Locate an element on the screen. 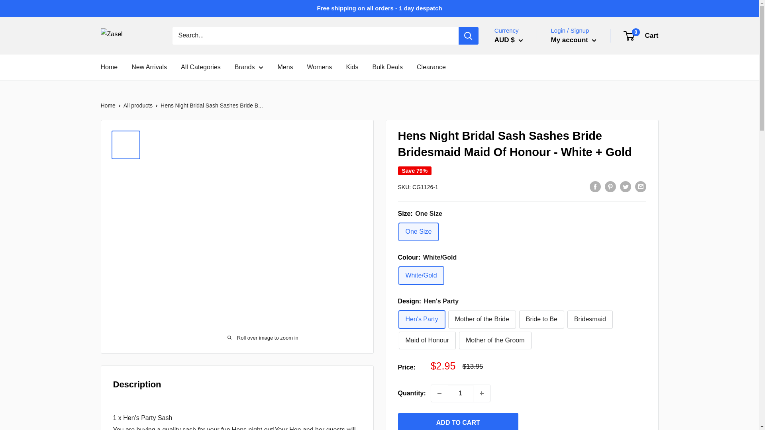 The width and height of the screenshot is (765, 430). Increase quantity by 1 is located at coordinates (482, 393).